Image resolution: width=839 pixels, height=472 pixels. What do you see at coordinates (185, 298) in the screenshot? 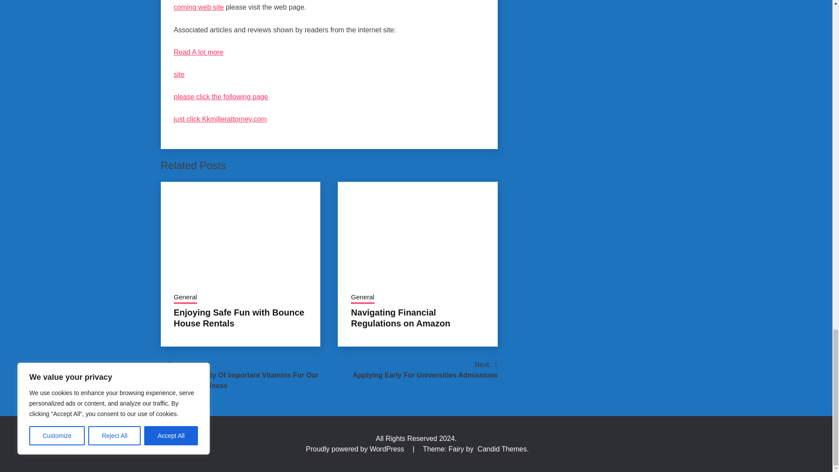
I see `General` at bounding box center [185, 298].